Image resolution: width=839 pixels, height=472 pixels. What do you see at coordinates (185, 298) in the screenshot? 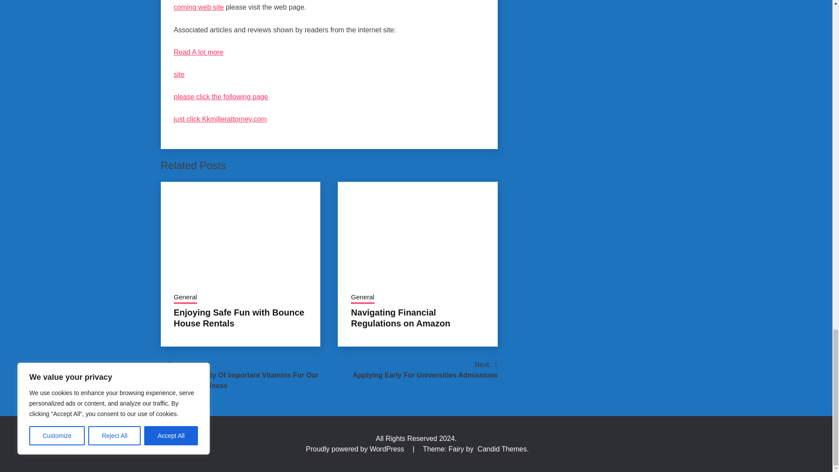
I see `General` at bounding box center [185, 298].